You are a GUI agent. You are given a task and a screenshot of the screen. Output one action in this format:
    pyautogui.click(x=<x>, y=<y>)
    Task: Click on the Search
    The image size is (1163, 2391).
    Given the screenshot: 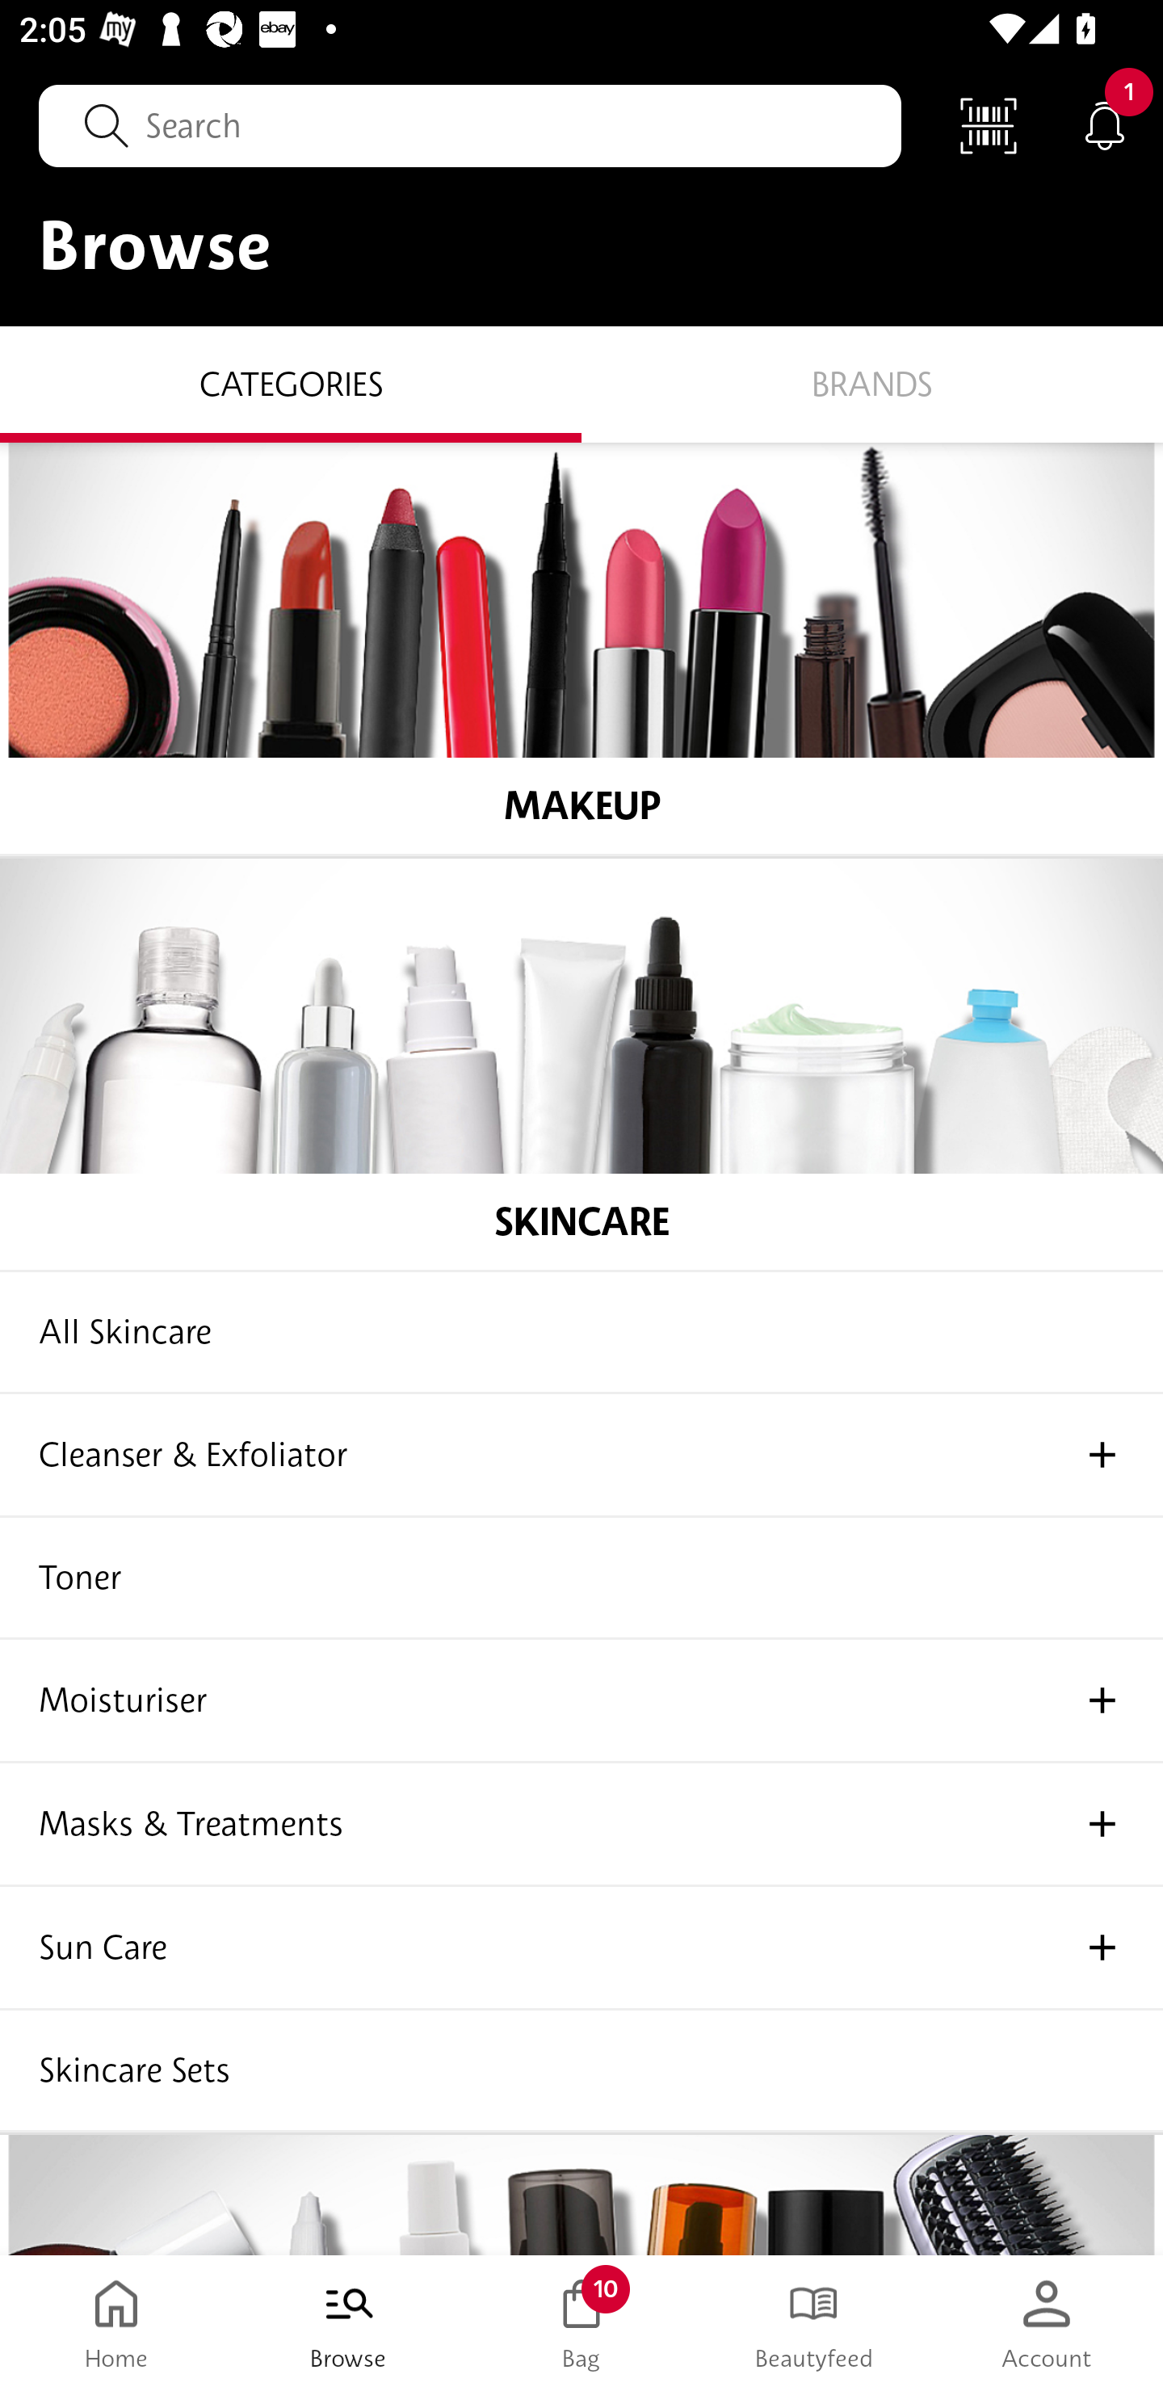 What is the action you would take?
    pyautogui.click(x=470, y=125)
    